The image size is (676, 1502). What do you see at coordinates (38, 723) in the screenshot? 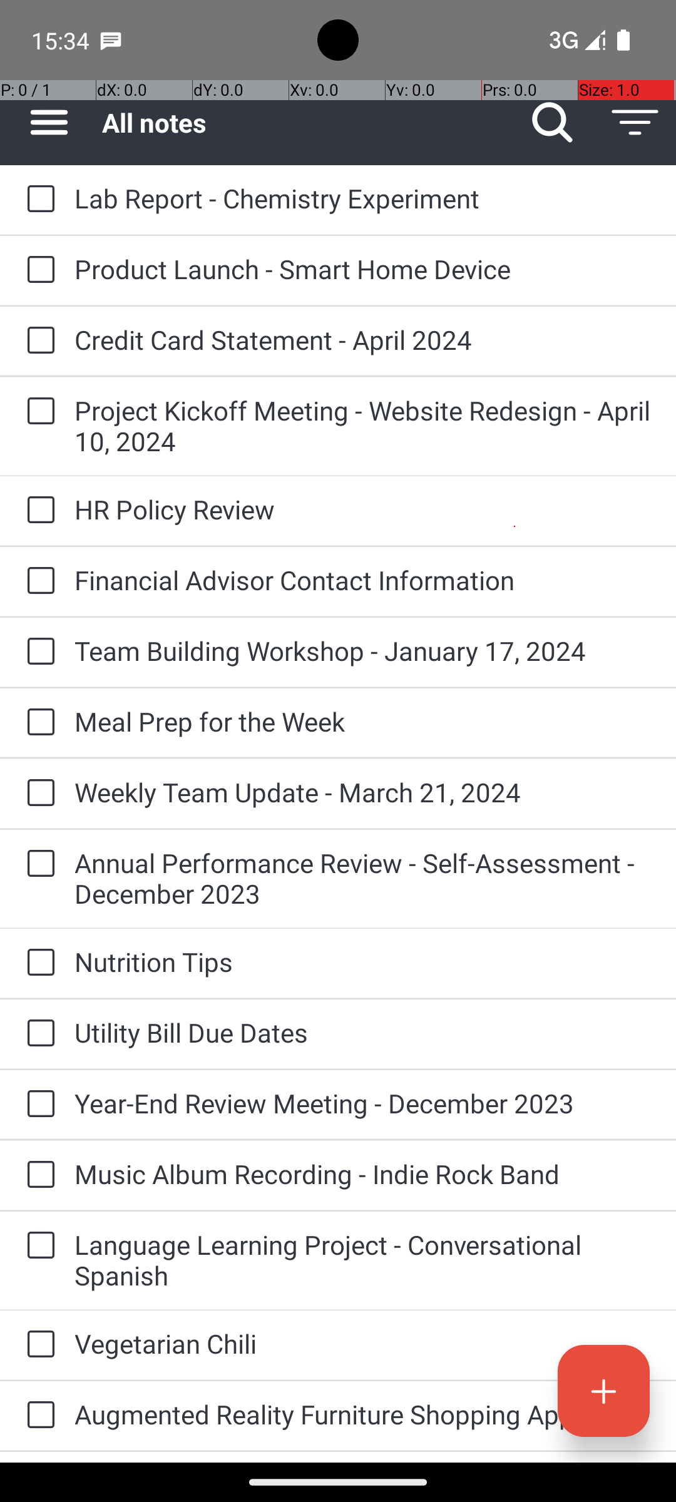
I see `to-do: Meal Prep for the Week` at bounding box center [38, 723].